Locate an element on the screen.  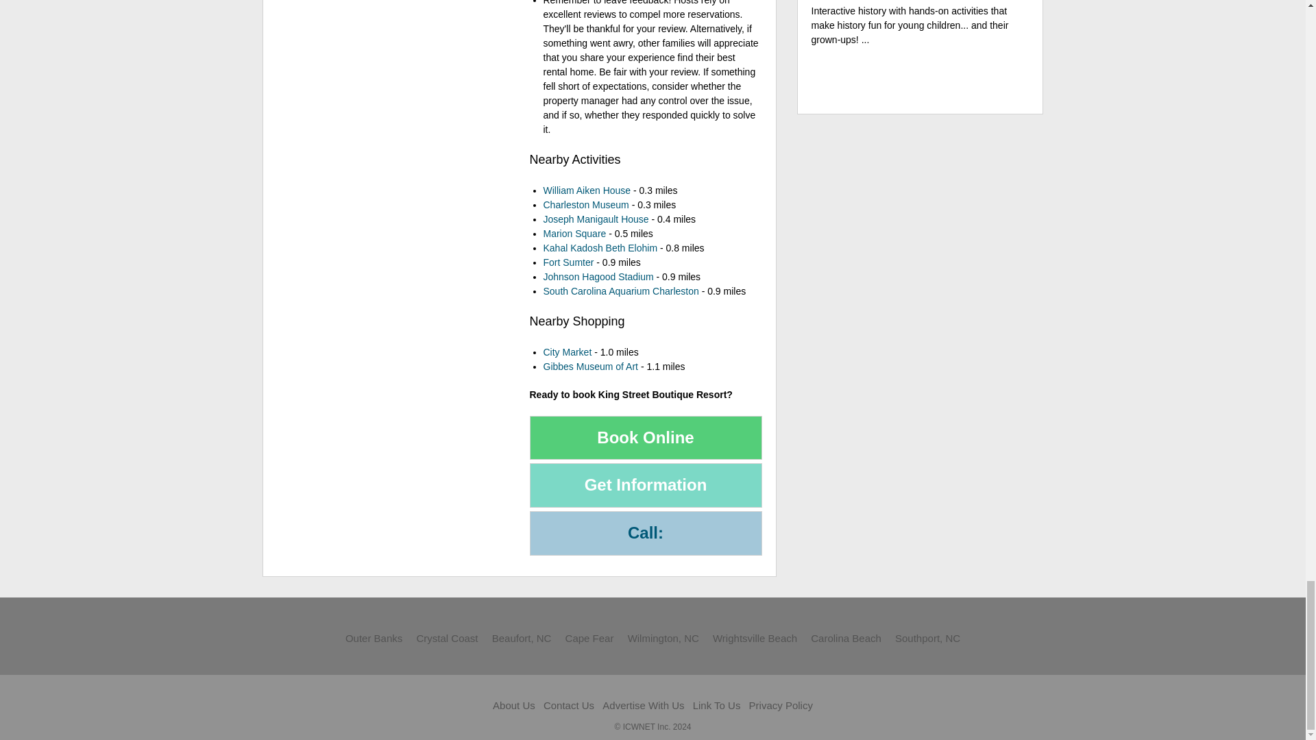
Gibbes Museum of Art is located at coordinates (590, 367).